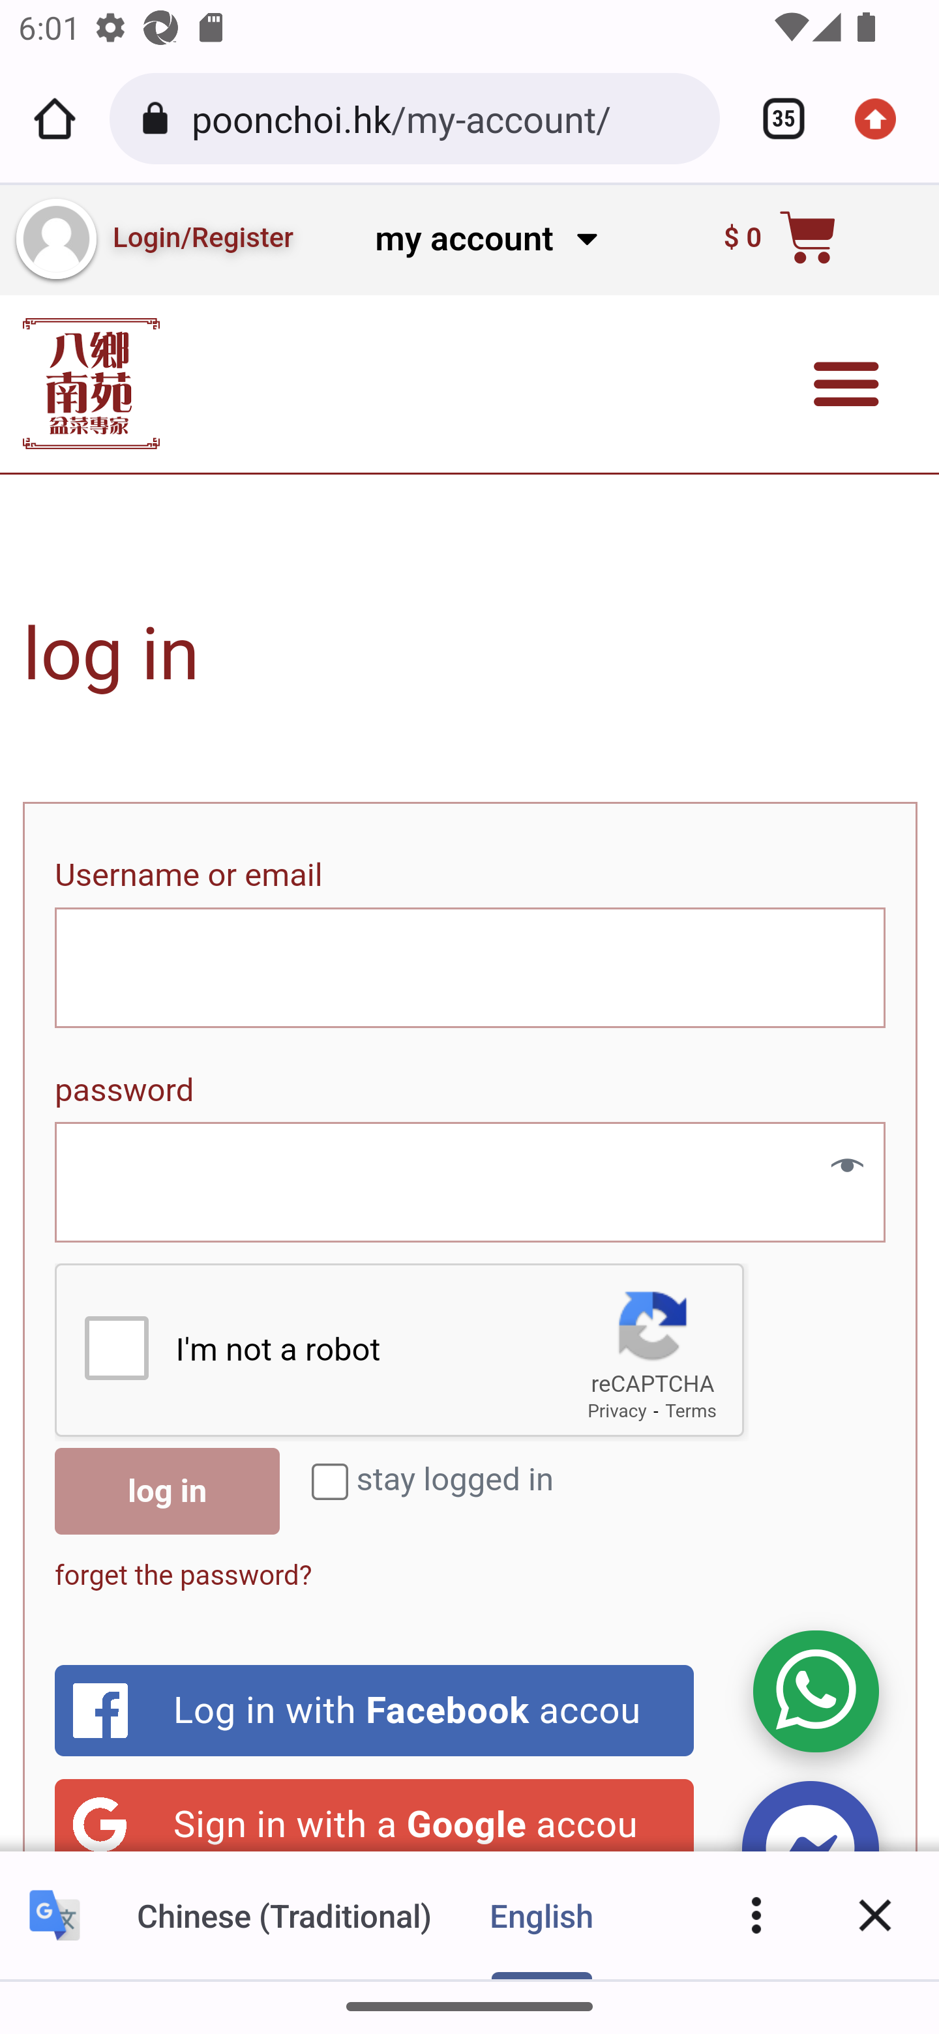 The image size is (939, 2034). What do you see at coordinates (884, 119) in the screenshot?
I see `Update available. More options` at bounding box center [884, 119].